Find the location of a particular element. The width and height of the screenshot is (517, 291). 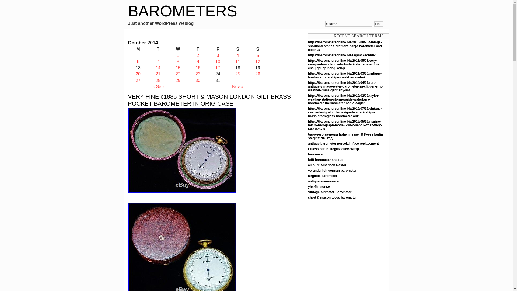

15 is located at coordinates (178, 68).